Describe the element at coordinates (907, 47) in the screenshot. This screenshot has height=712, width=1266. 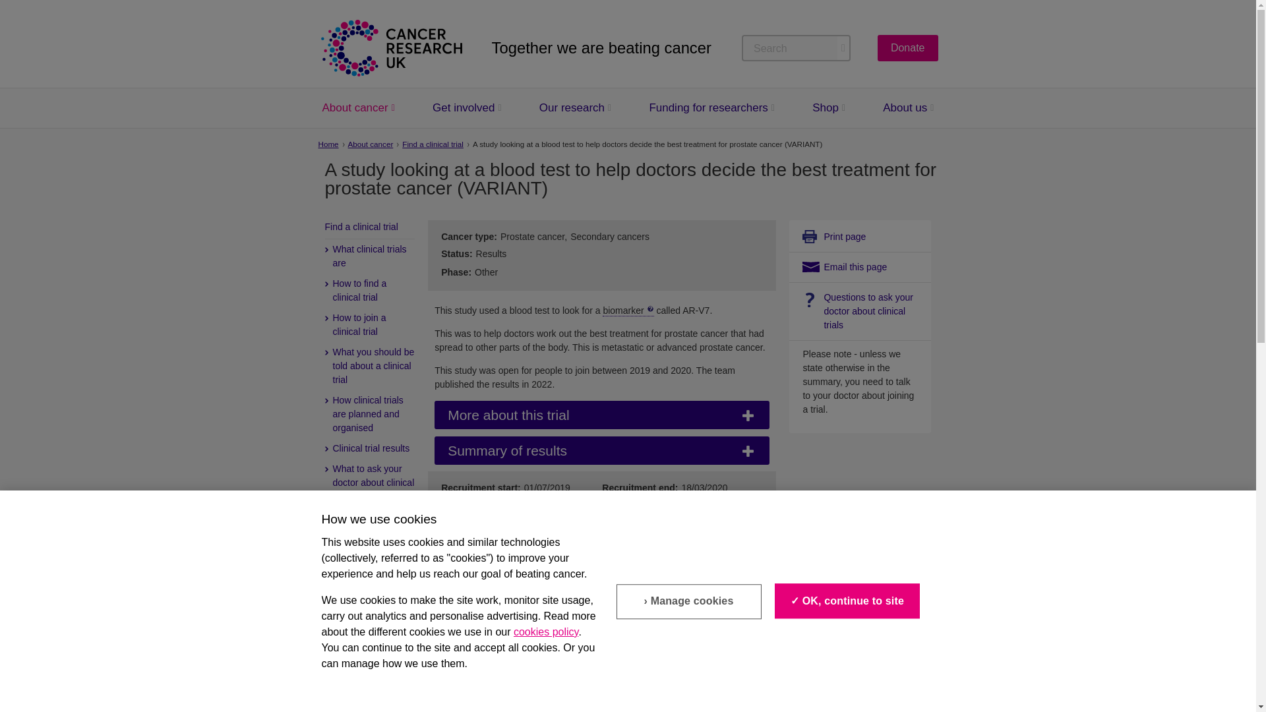
I see `Donate` at that location.